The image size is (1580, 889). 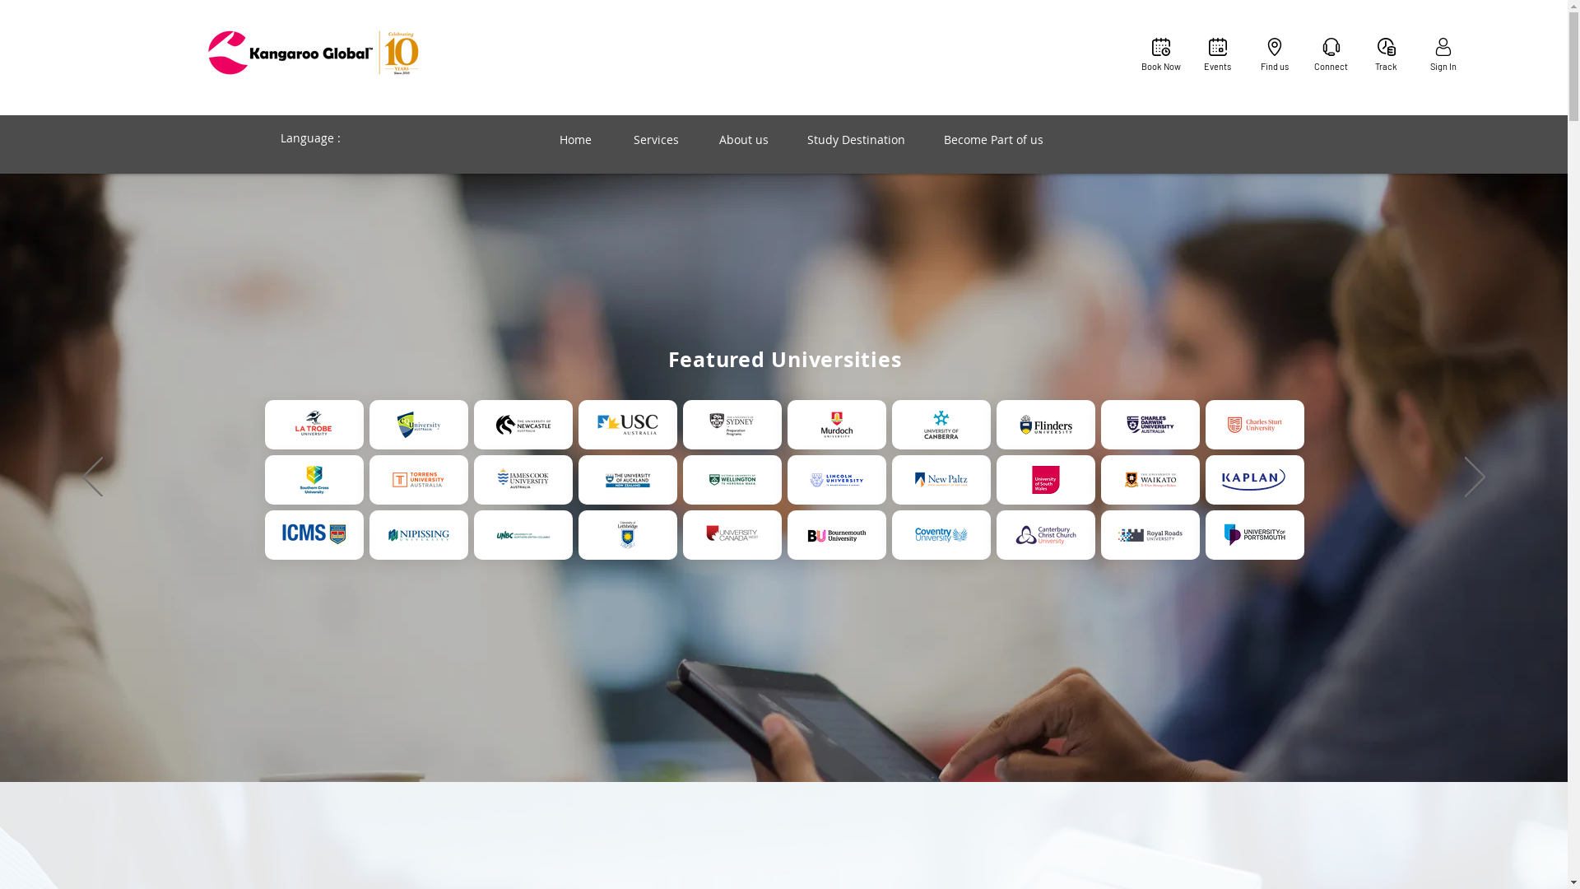 I want to click on Find us, so click(x=1274, y=54).